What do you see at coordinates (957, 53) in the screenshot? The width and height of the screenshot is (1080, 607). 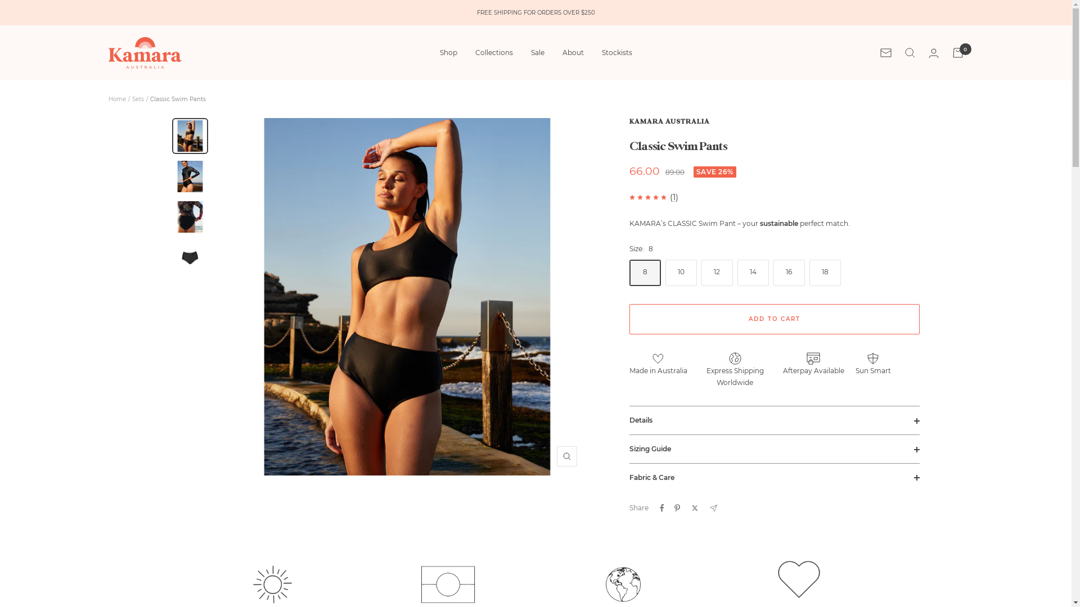 I see `0` at bounding box center [957, 53].